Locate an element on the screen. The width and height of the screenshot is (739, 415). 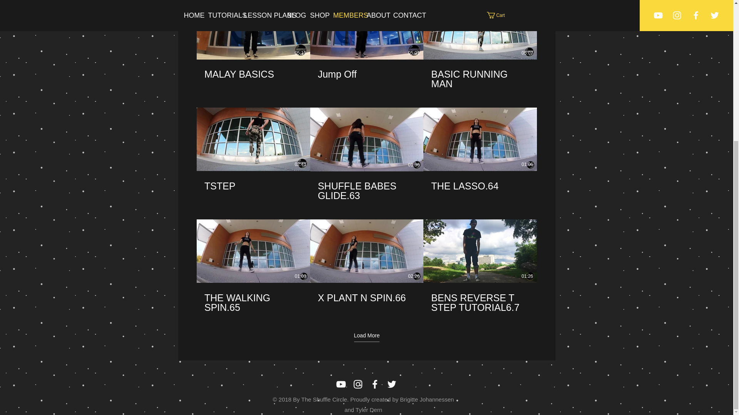
Jump Off is located at coordinates (366, 75).